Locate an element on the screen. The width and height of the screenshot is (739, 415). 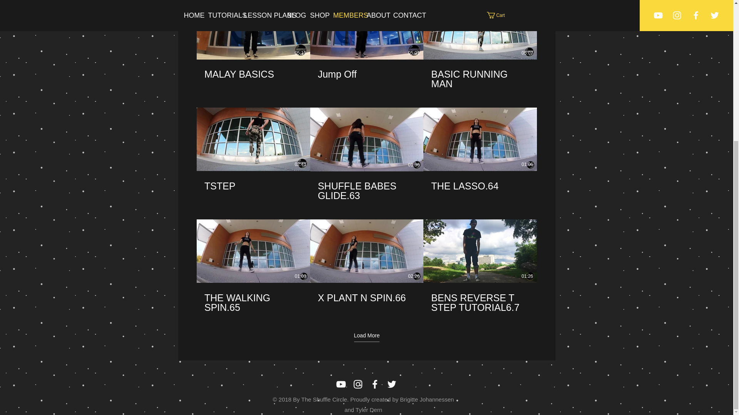
Jump Off is located at coordinates (366, 75).